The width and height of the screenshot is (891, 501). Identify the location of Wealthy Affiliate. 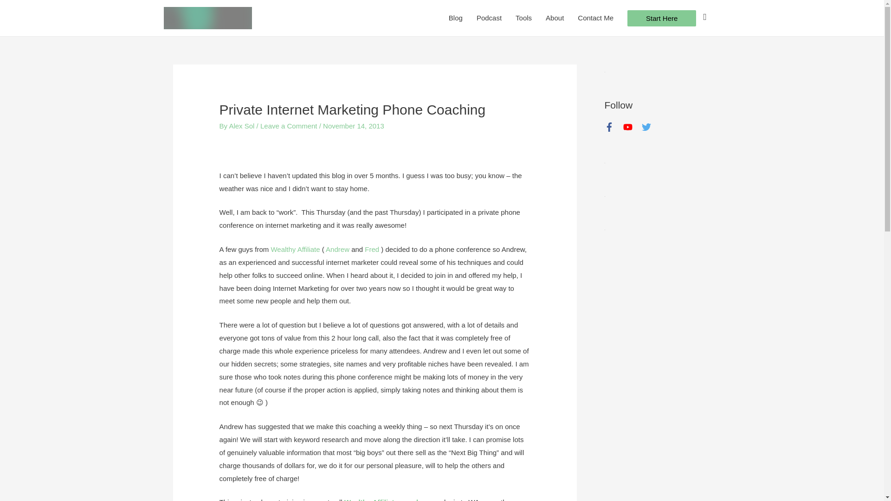
(295, 250).